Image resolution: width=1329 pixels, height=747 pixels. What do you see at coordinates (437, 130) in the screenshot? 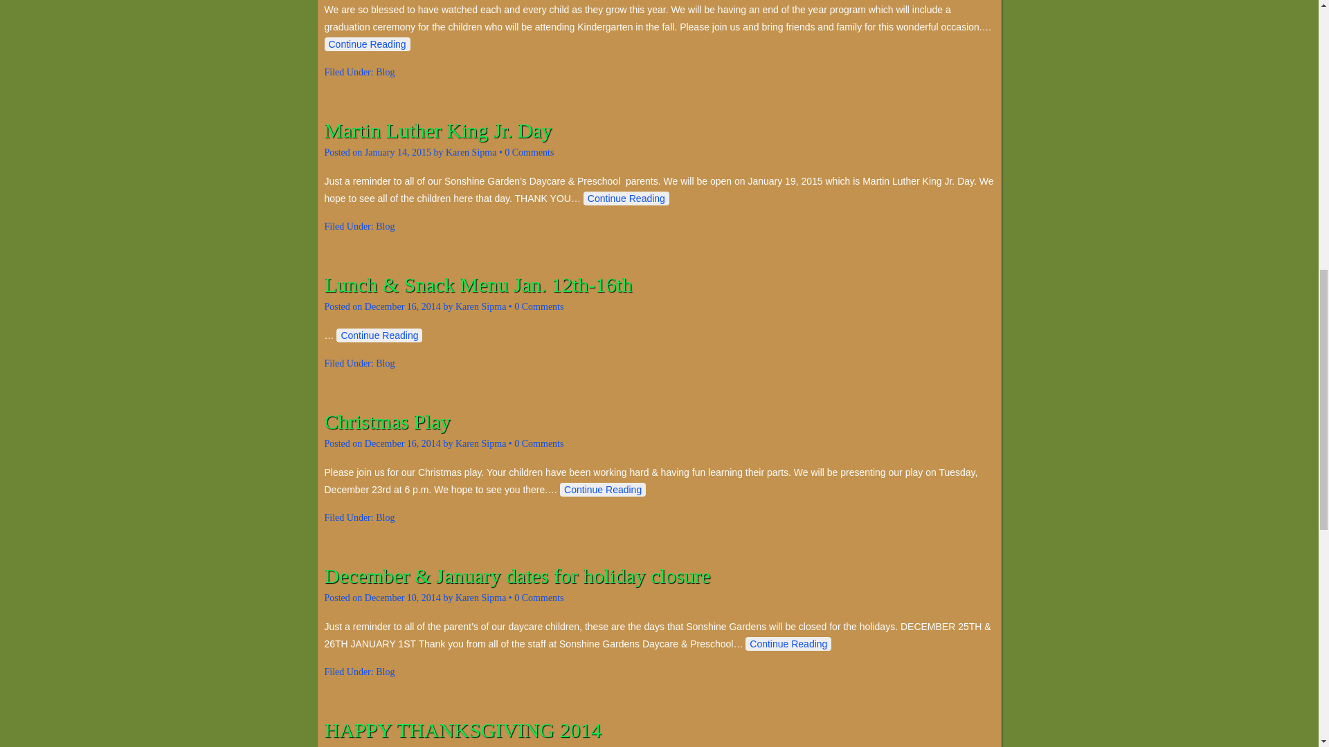
I see `Martin Luther King Jr. Day` at bounding box center [437, 130].